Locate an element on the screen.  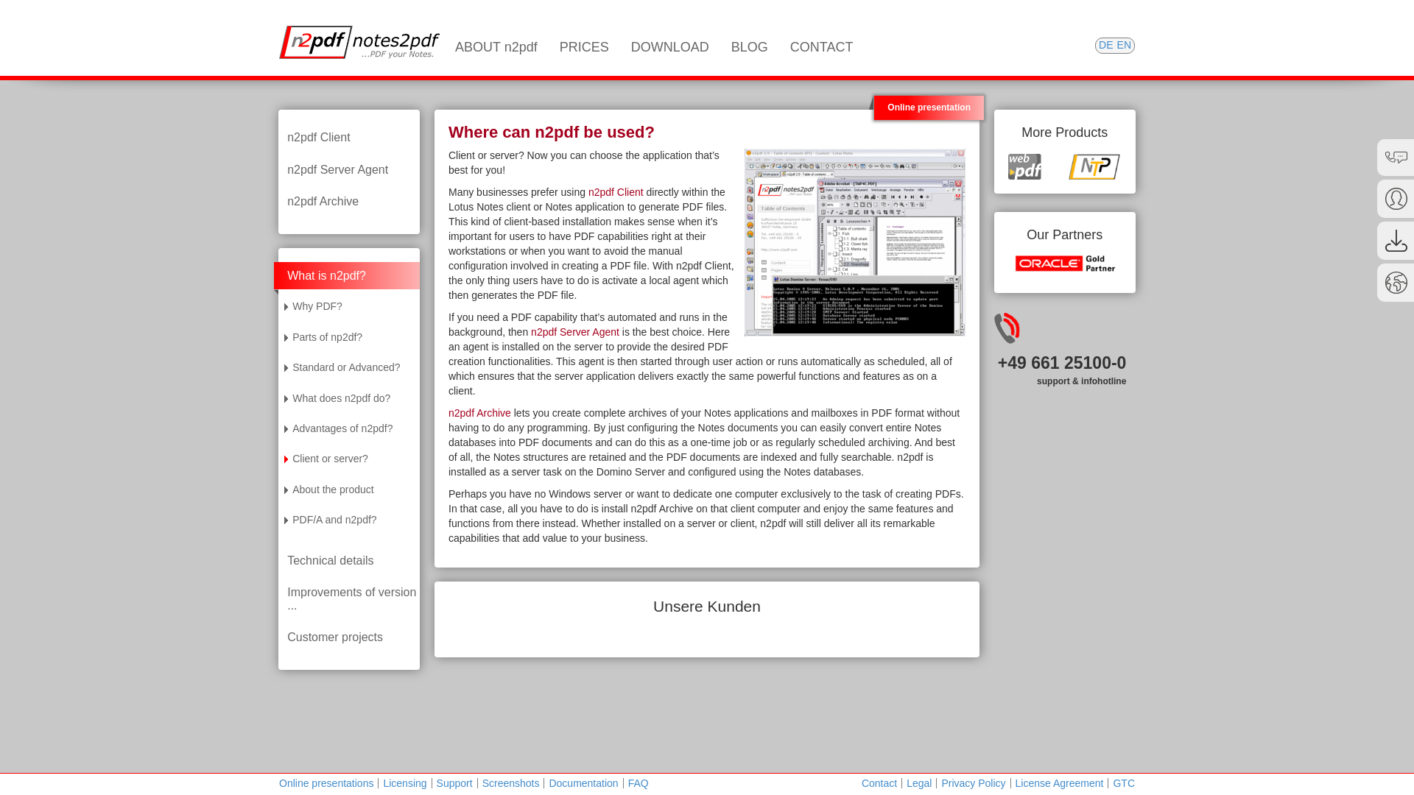
n2pdf Archive is located at coordinates (479, 412).